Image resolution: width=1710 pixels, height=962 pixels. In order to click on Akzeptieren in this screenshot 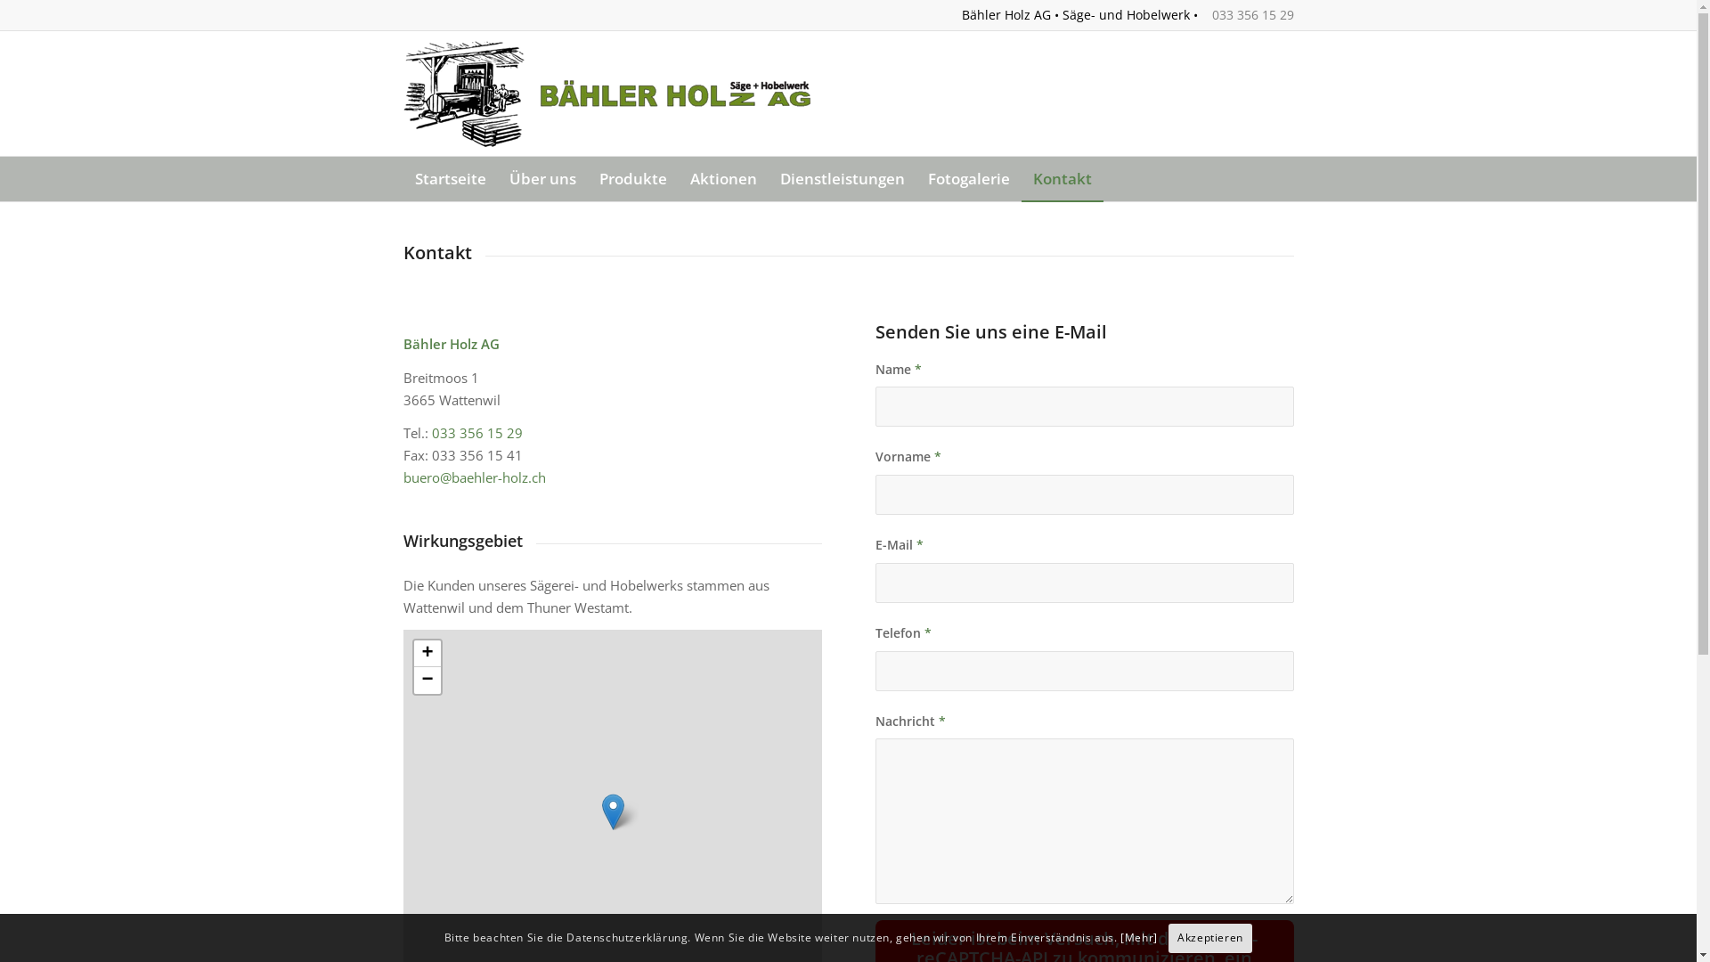, I will do `click(1210, 939)`.